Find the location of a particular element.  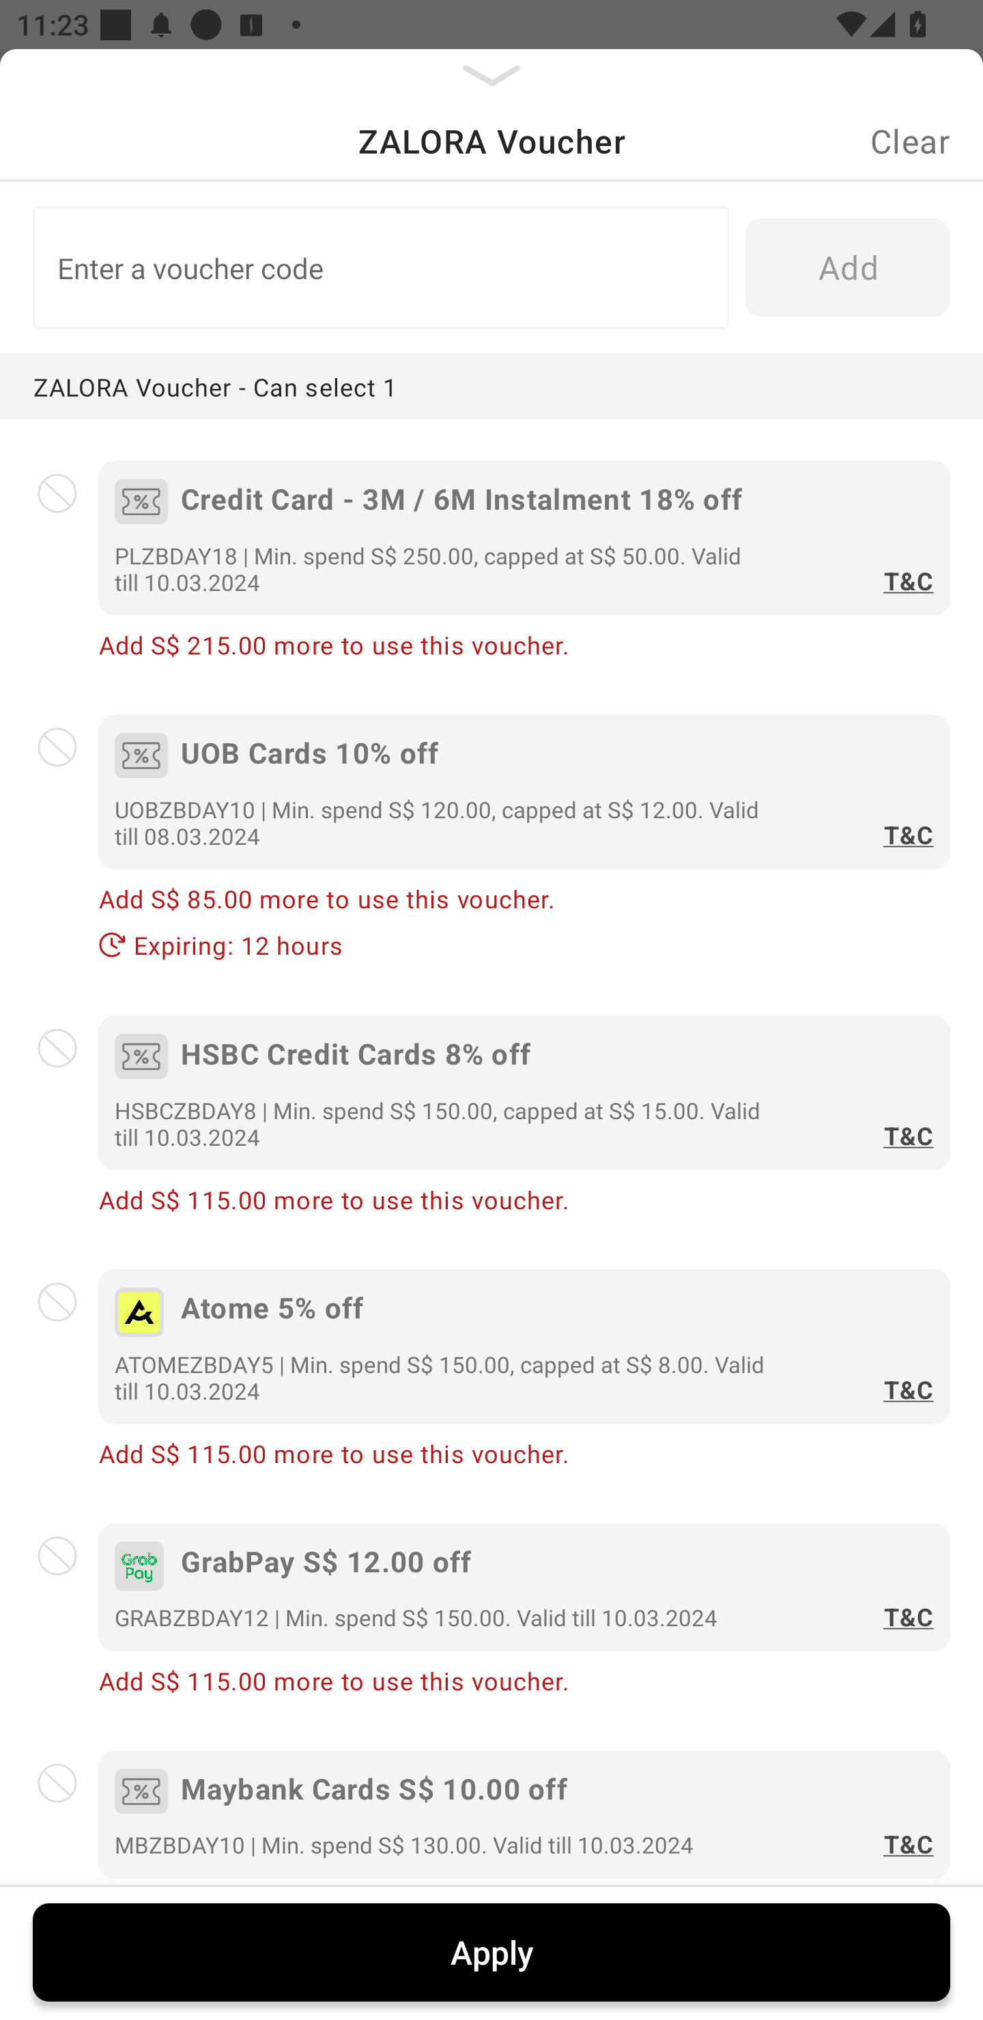

T&C is located at coordinates (904, 1377).